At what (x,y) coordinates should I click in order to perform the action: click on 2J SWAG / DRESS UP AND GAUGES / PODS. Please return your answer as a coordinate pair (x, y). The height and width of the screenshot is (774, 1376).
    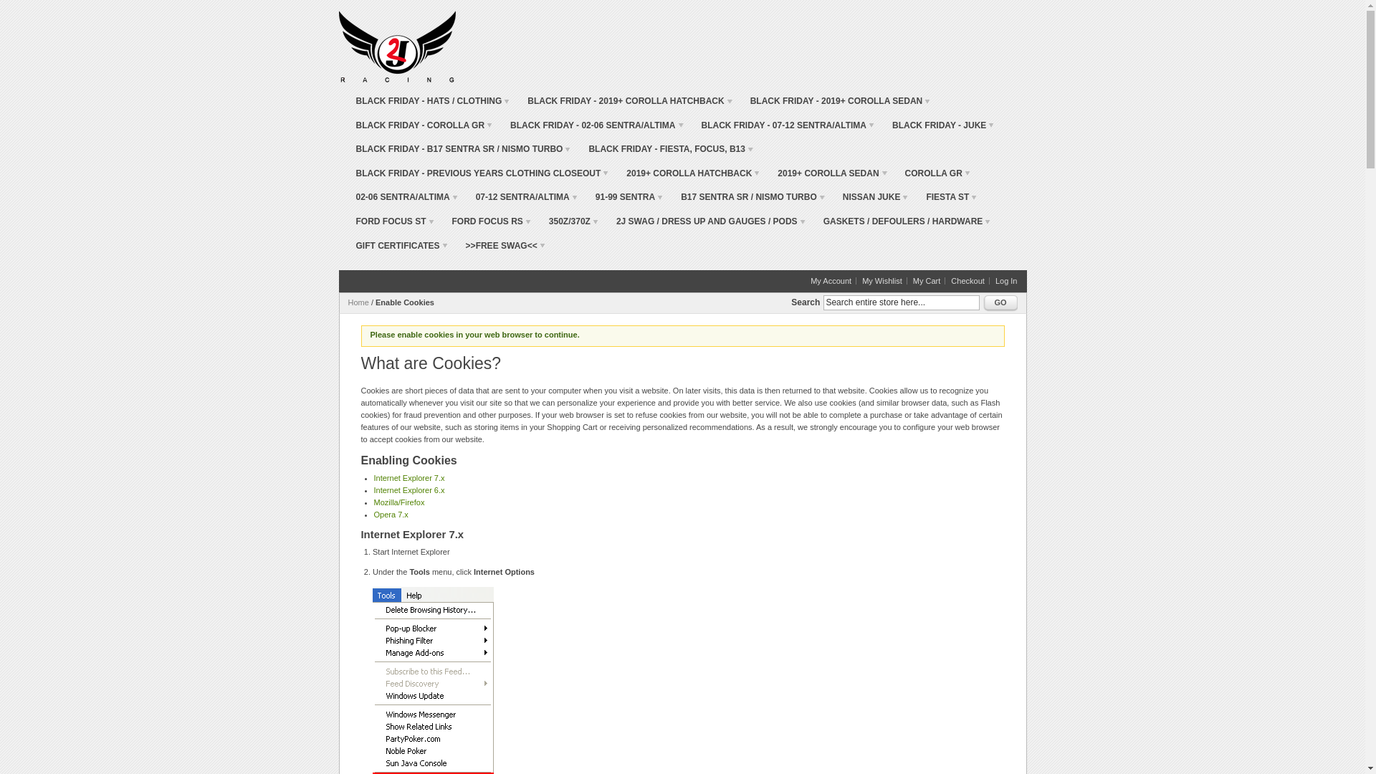
    Looking at the image, I should click on (711, 222).